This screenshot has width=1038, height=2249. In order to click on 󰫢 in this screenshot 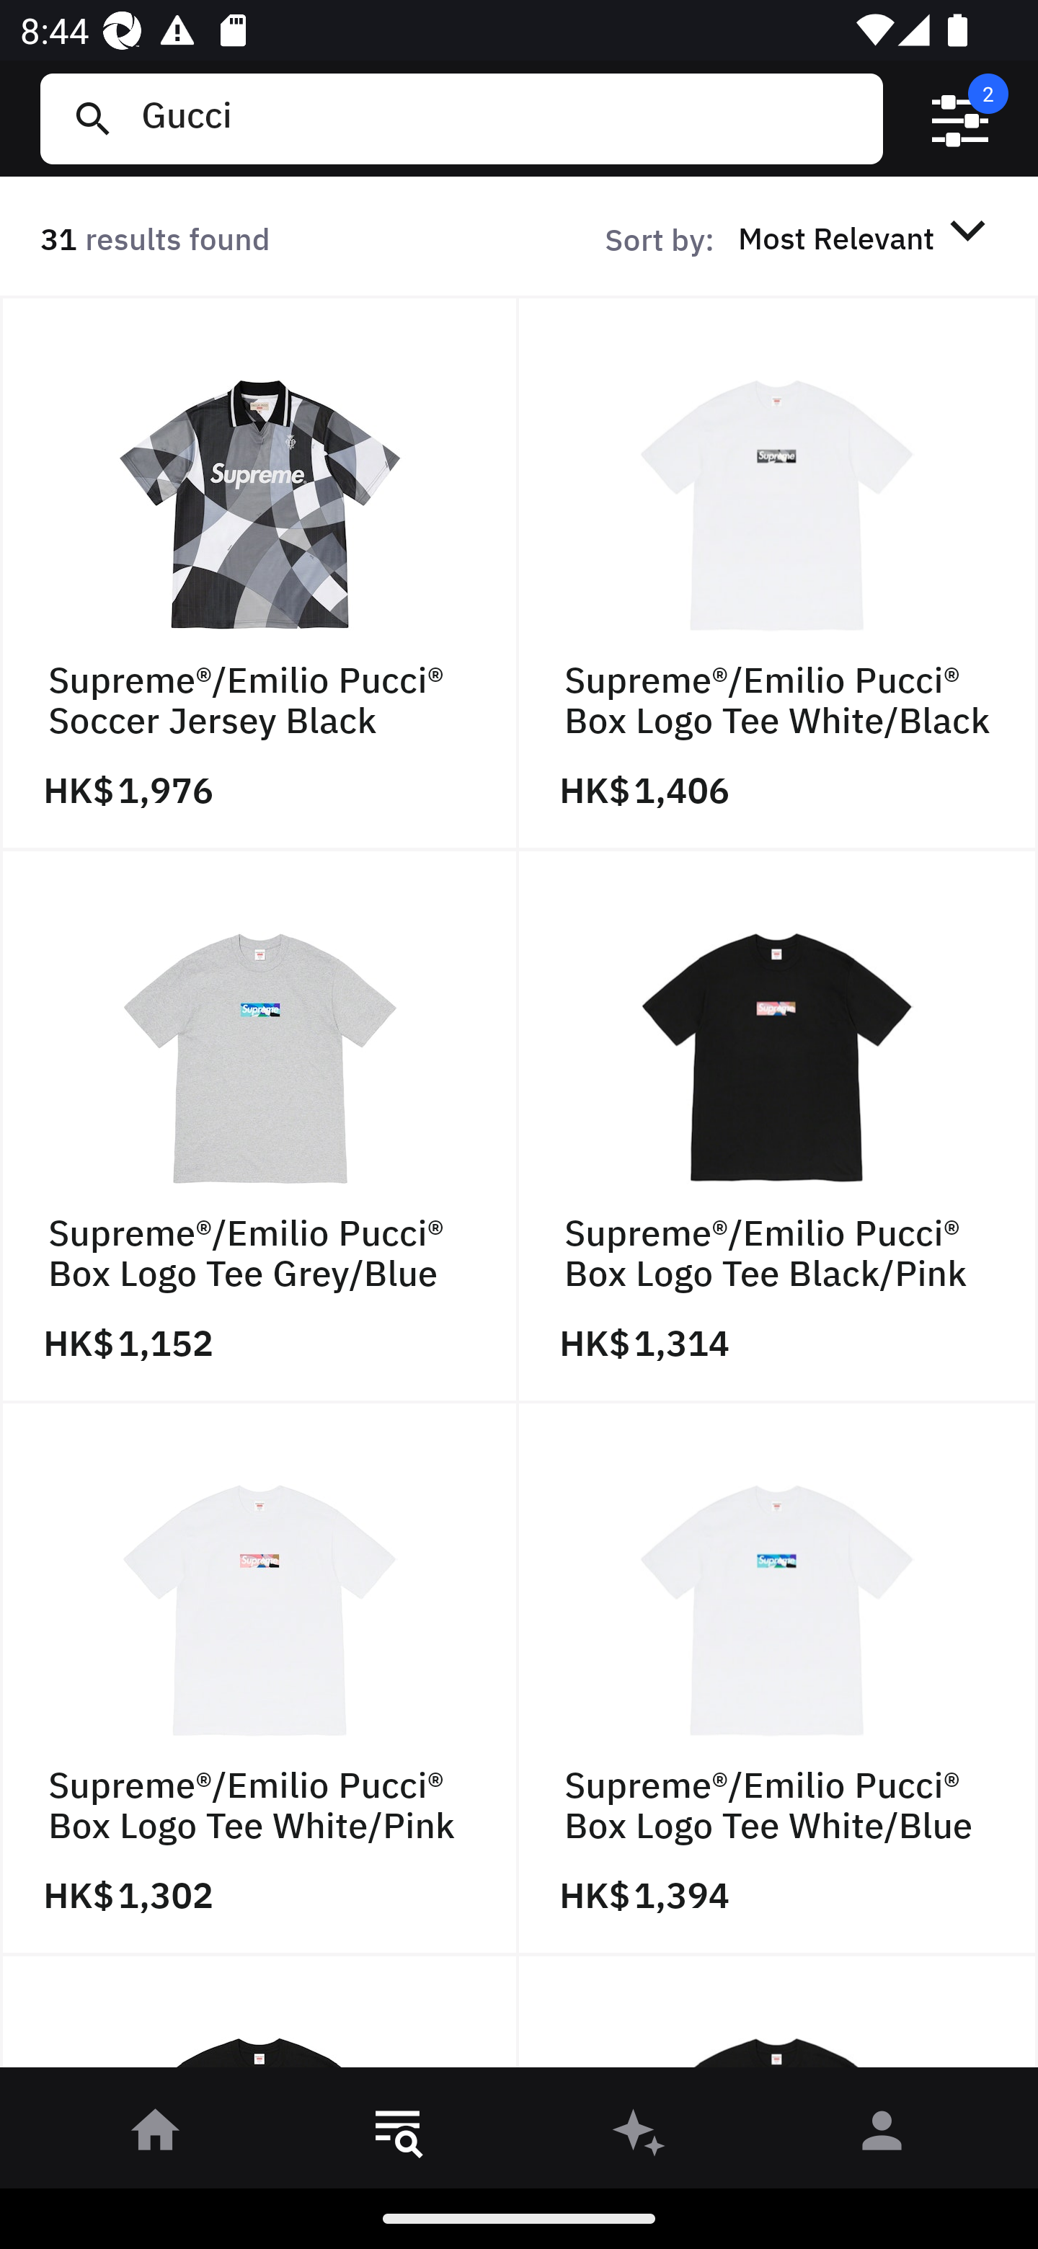, I will do `click(640, 2135)`.